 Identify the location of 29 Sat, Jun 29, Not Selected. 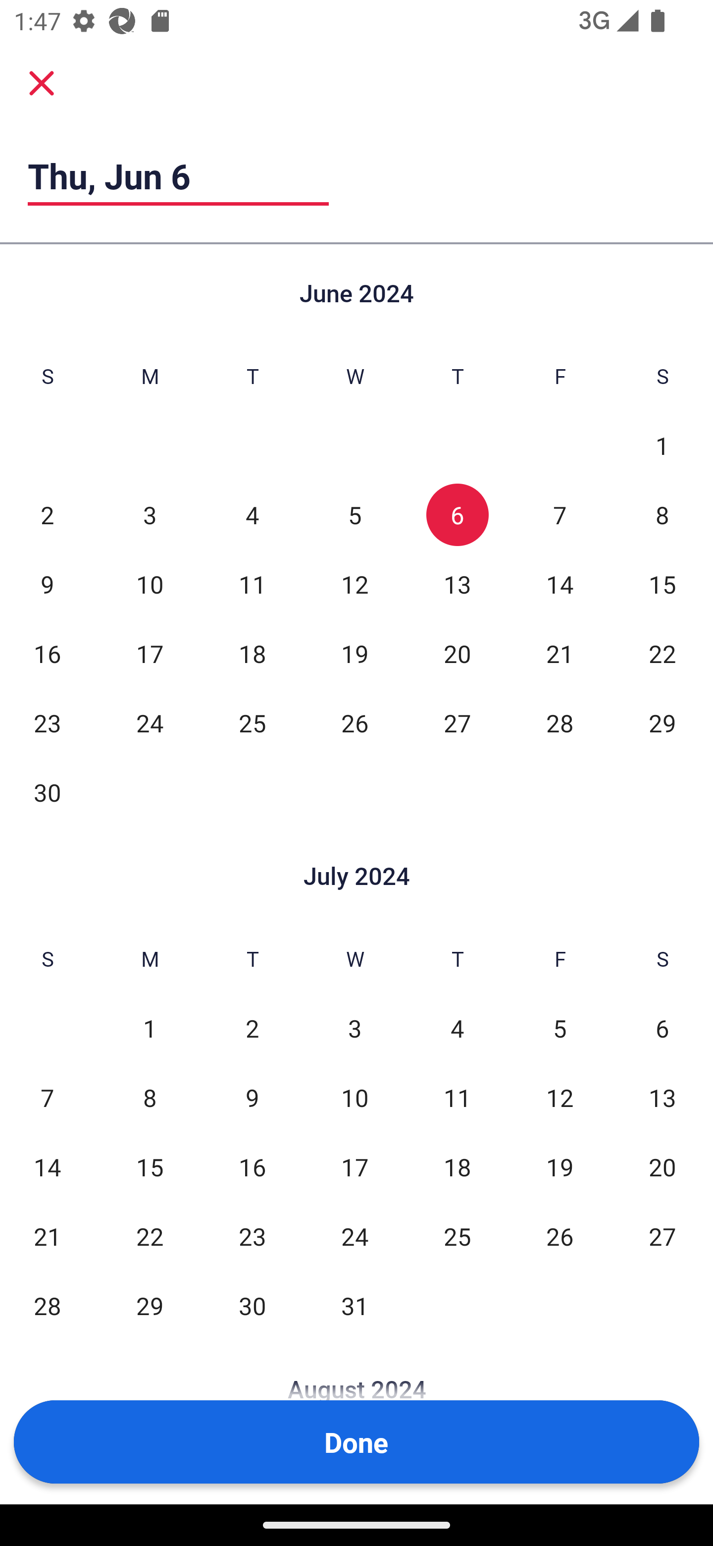
(662, 722).